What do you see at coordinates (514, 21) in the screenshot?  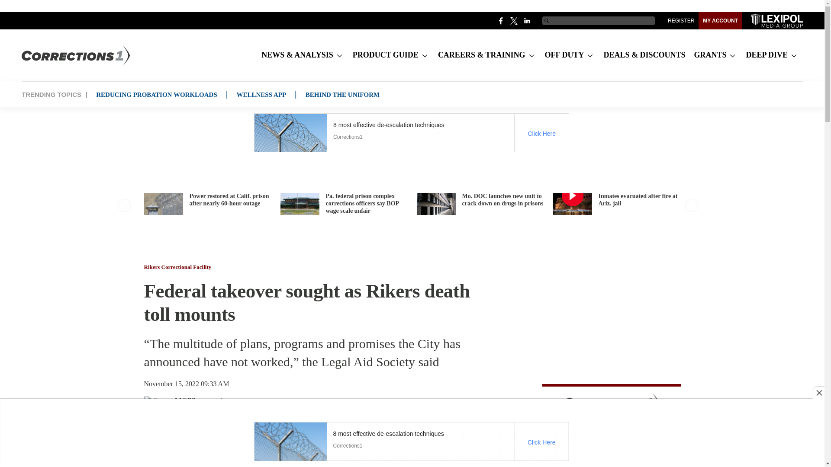 I see `twitter` at bounding box center [514, 21].